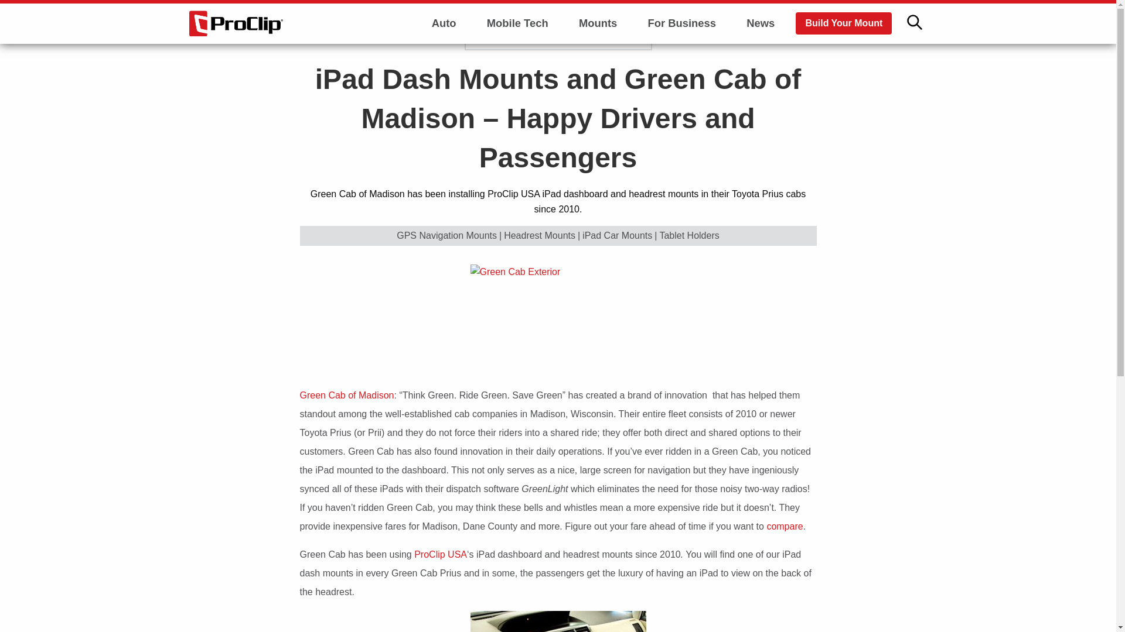 This screenshot has width=1125, height=632. Describe the element at coordinates (539, 235) in the screenshot. I see `Headrest Mounts` at that location.